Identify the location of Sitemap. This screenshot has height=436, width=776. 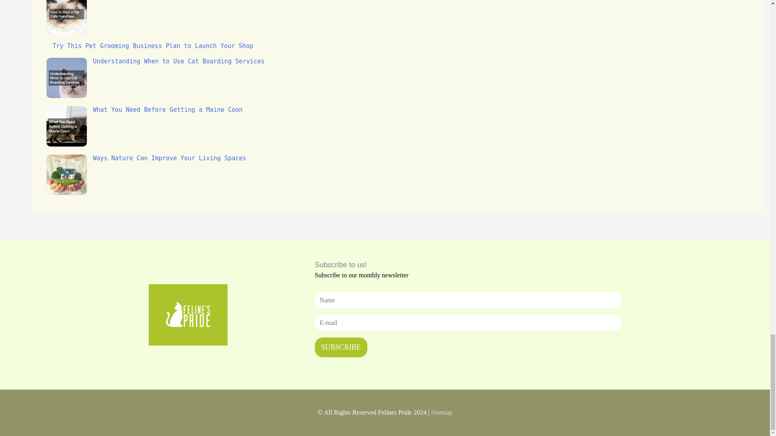
(441, 413).